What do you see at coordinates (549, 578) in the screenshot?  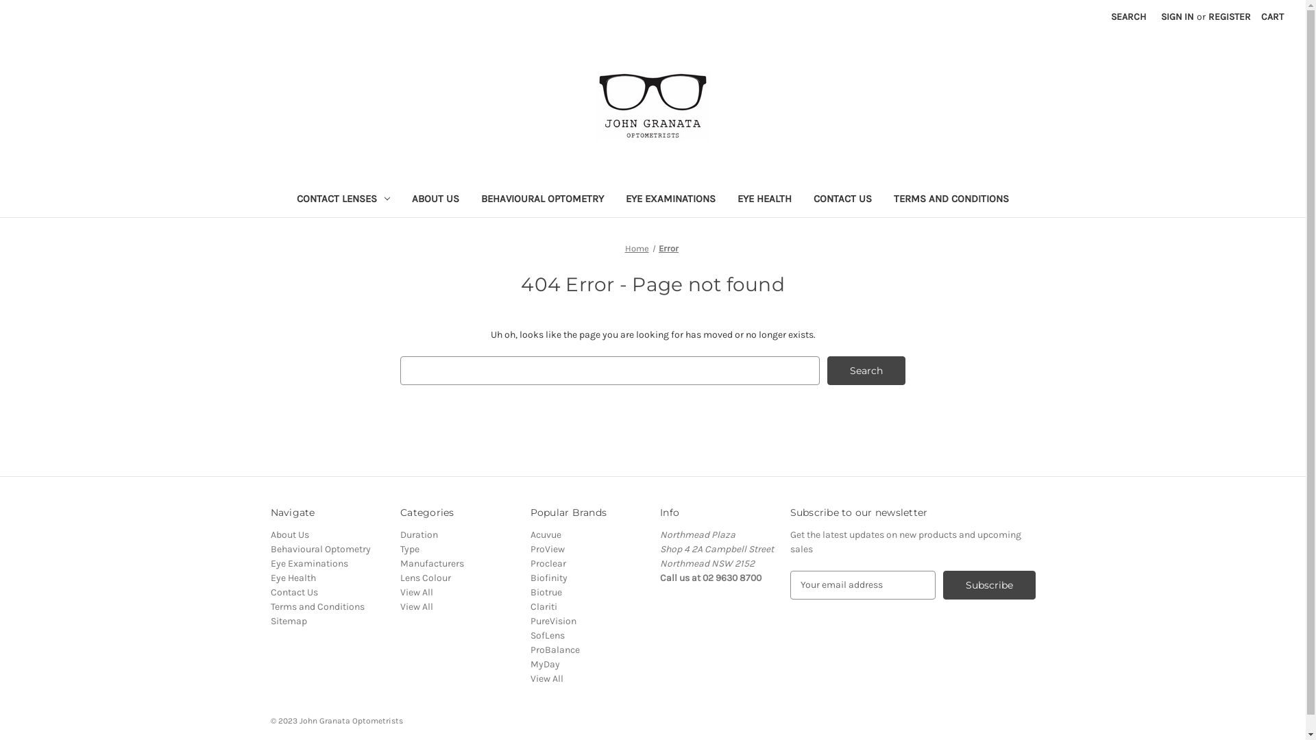 I see `Biofinity` at bounding box center [549, 578].